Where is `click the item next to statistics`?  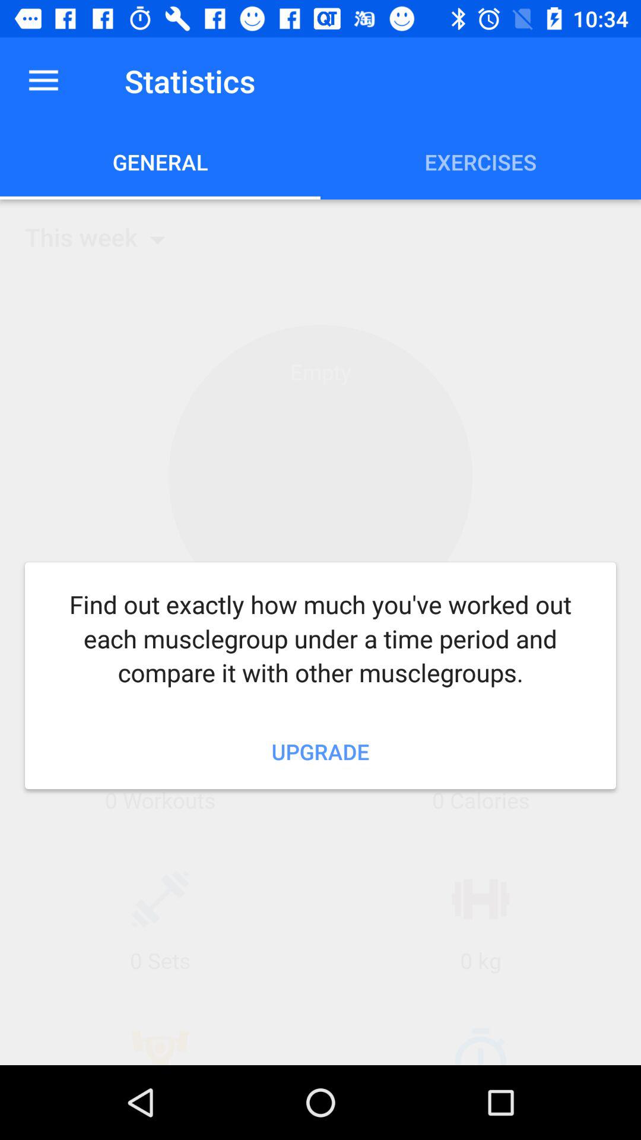
click the item next to statistics is located at coordinates (43, 81).